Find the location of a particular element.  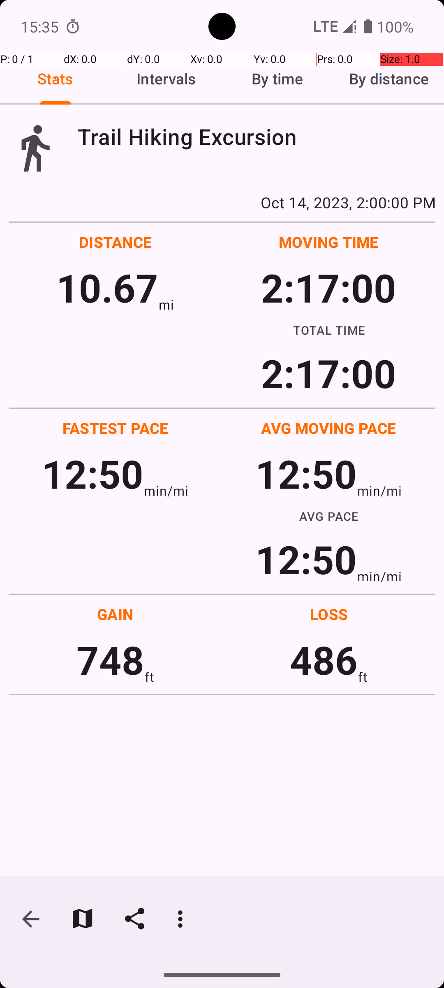

2:17:00 is located at coordinates (328, 287).